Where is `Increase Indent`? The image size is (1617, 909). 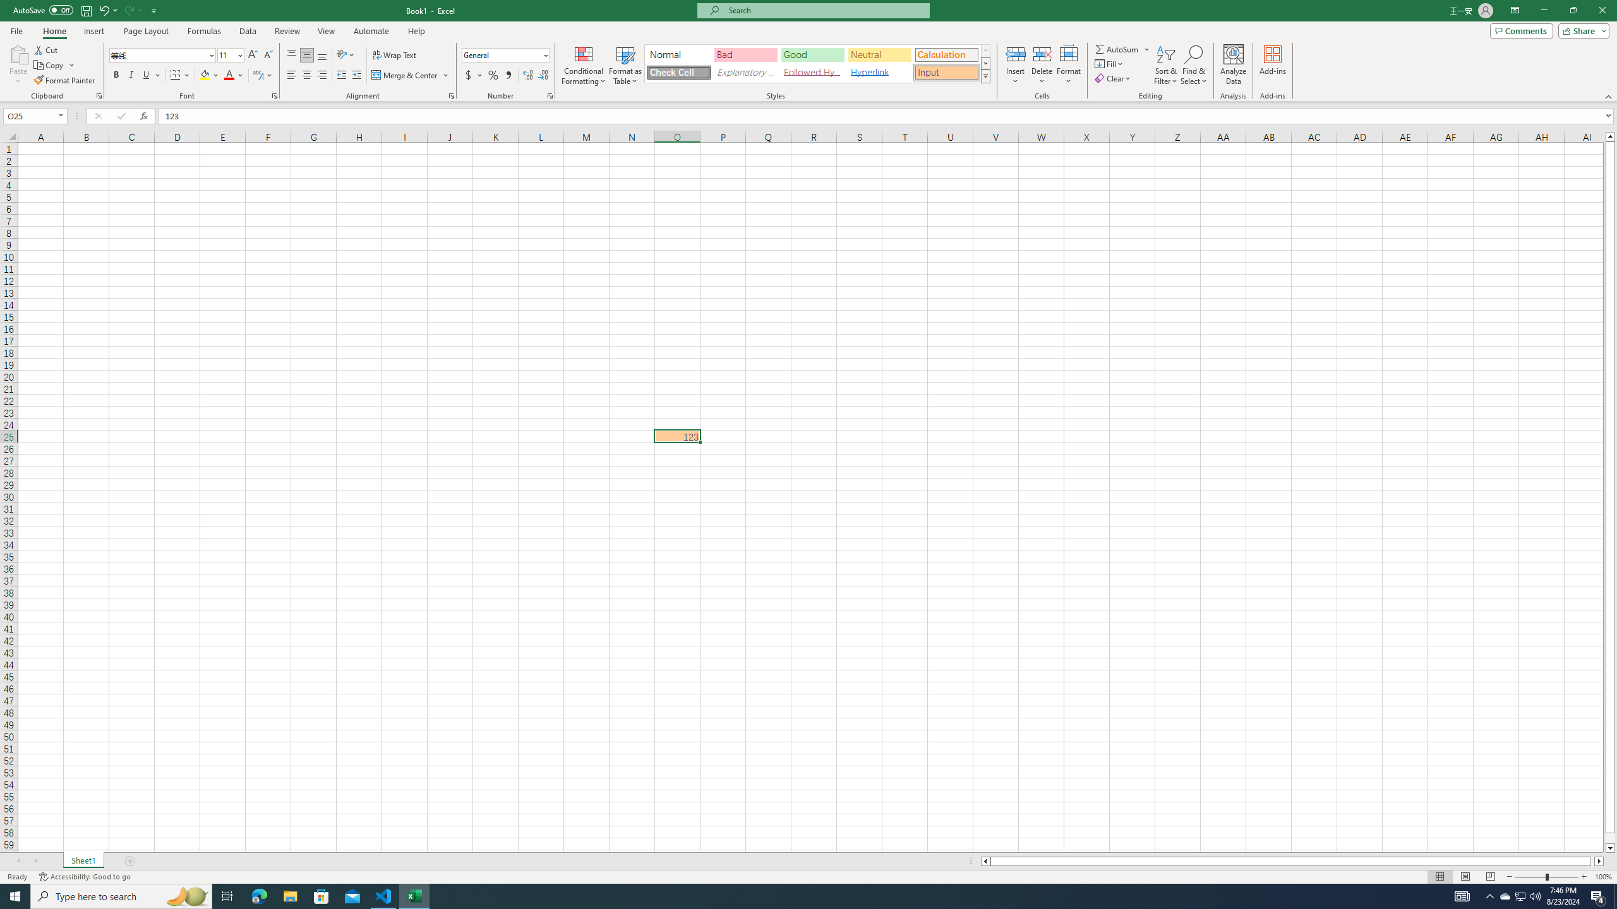 Increase Indent is located at coordinates (356, 76).